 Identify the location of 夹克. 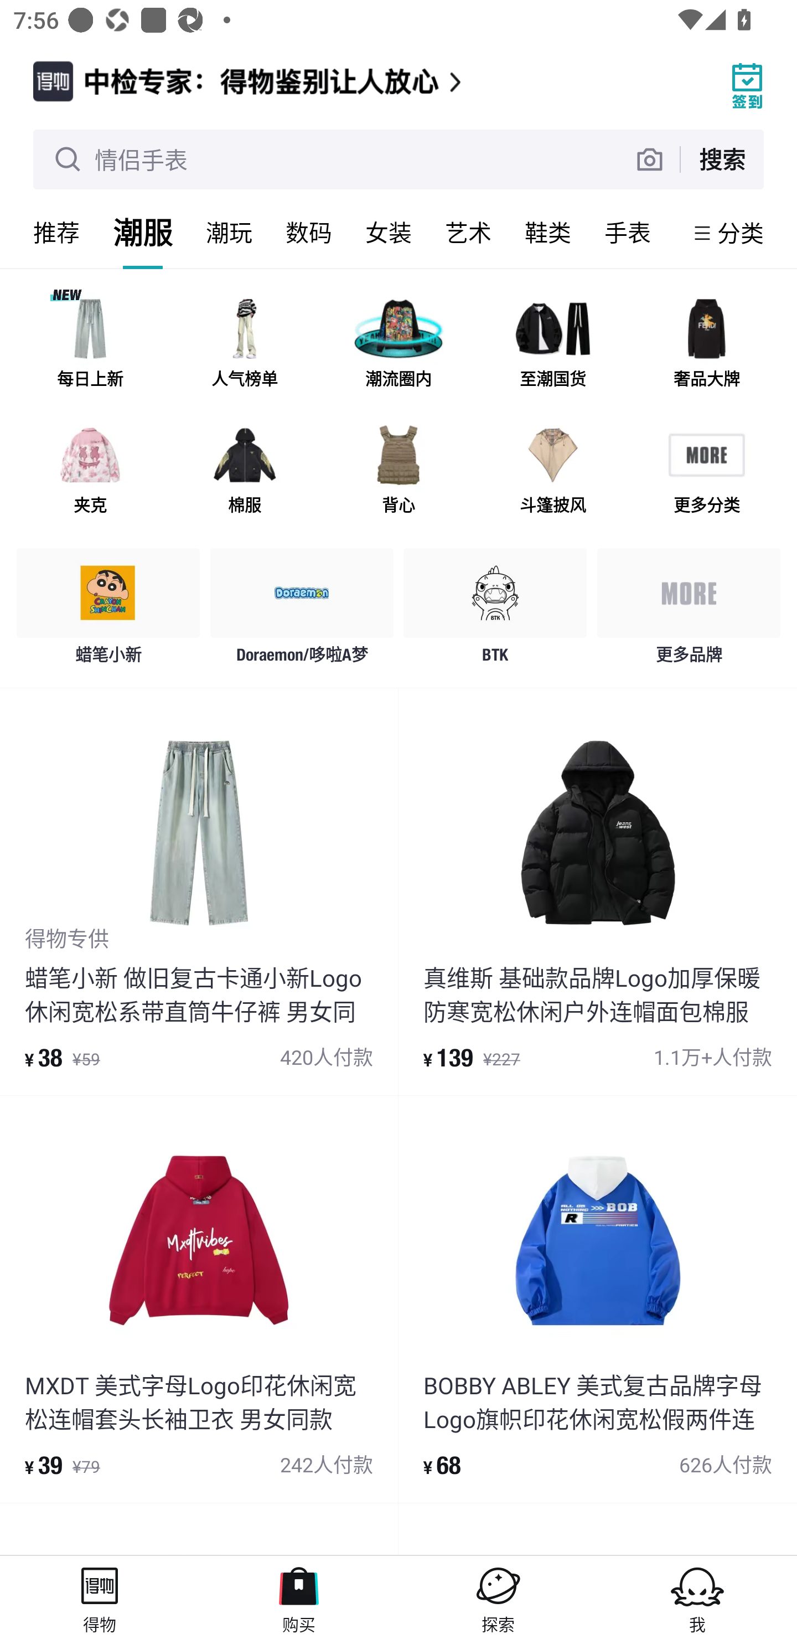
(90, 471).